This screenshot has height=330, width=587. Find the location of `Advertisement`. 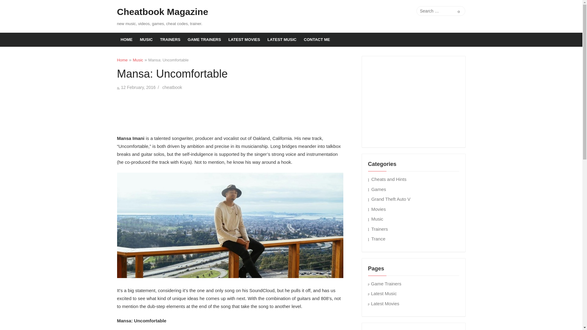

Advertisement is located at coordinates (414, 100).